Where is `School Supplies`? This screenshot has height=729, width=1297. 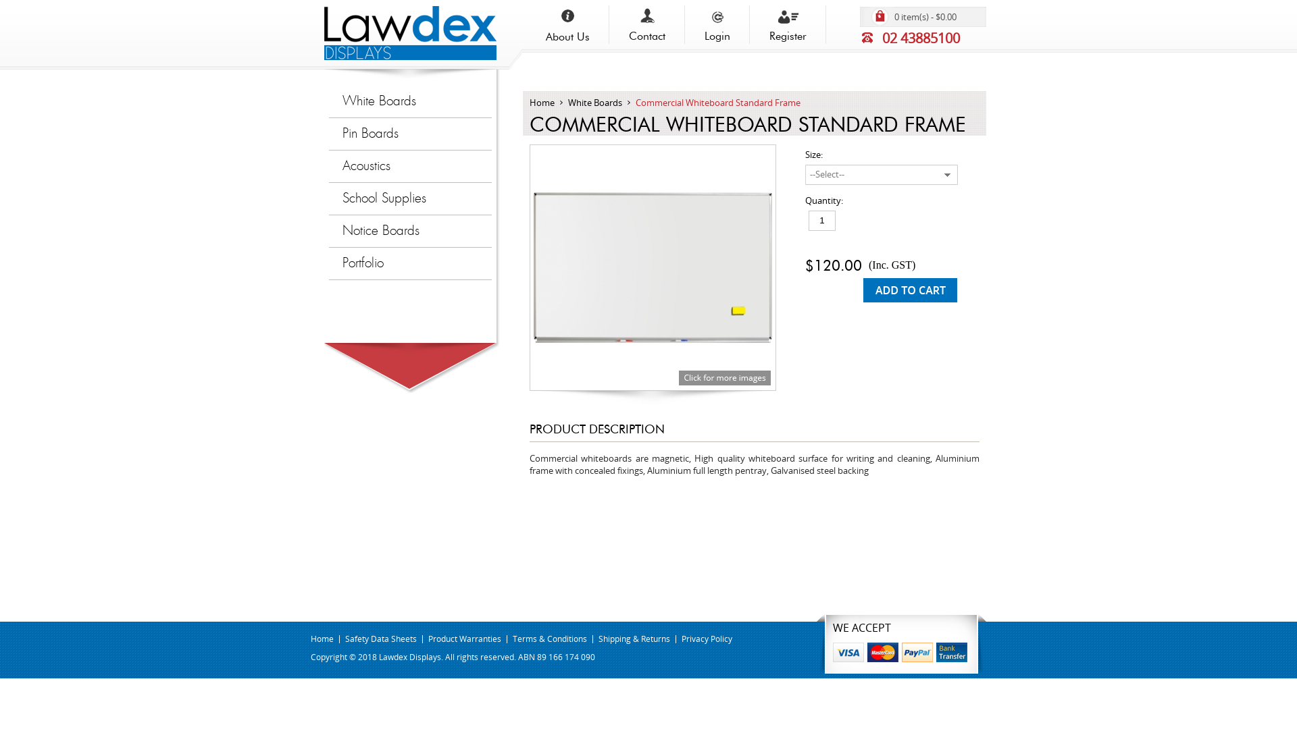
School Supplies is located at coordinates (411, 198).